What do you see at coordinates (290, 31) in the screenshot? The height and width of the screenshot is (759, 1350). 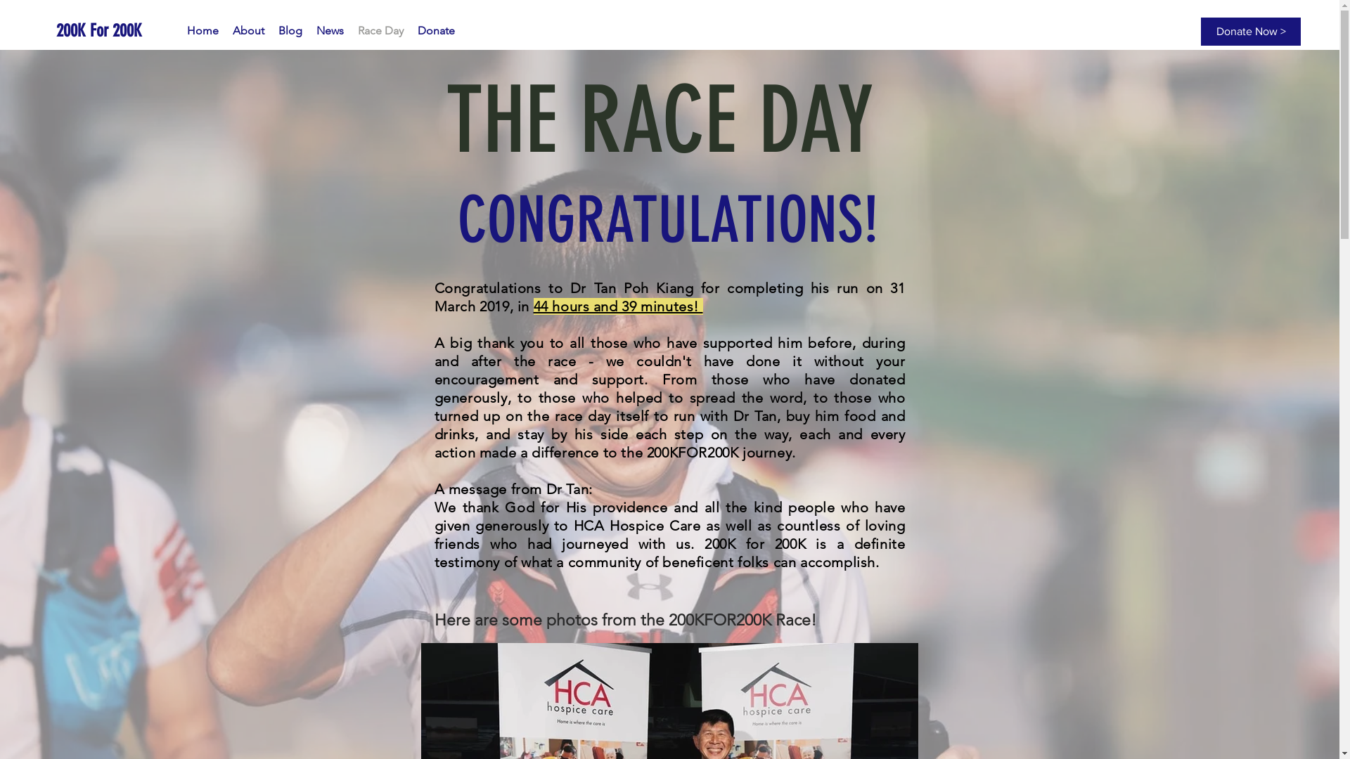 I see `Blog` at bounding box center [290, 31].